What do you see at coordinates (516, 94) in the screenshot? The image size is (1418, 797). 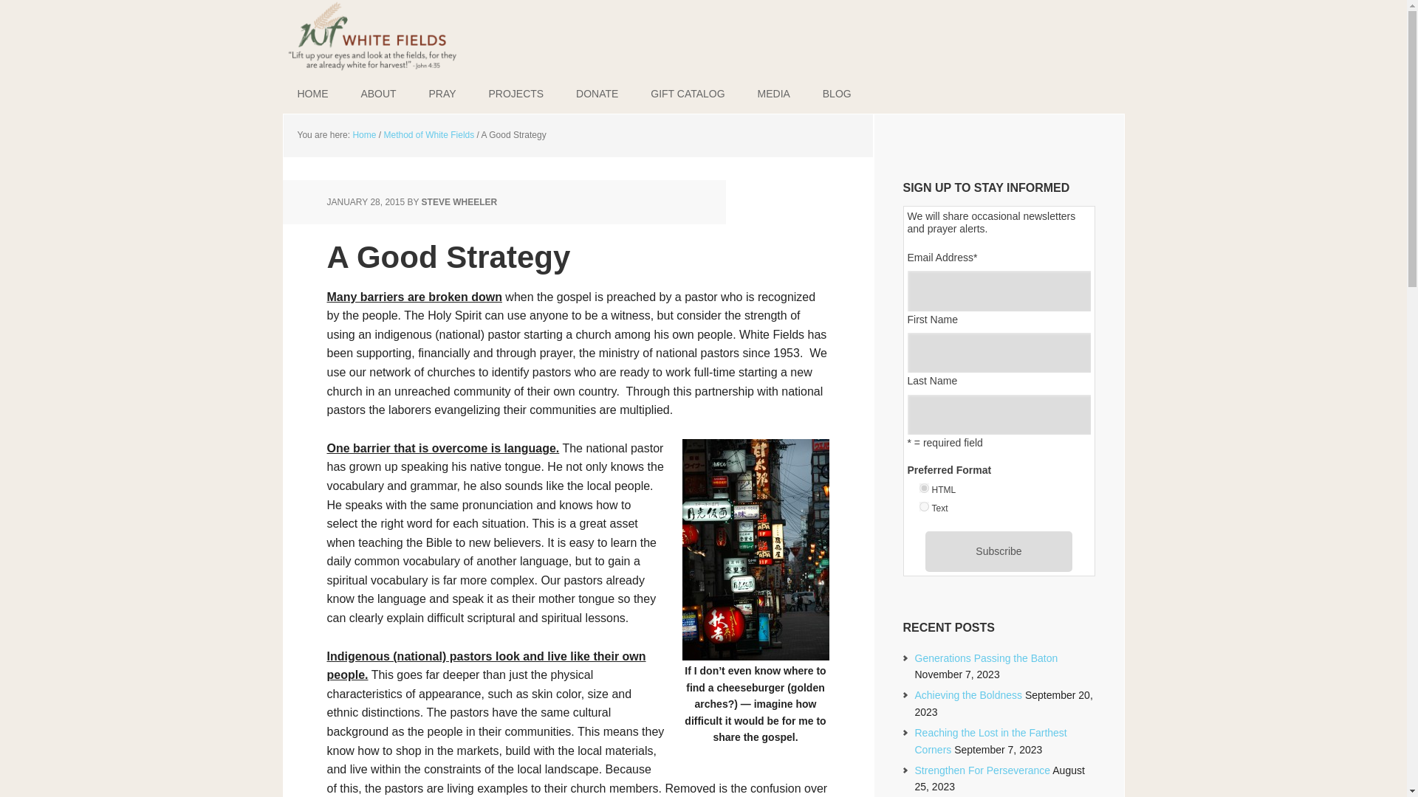 I see `PROJECTS` at bounding box center [516, 94].